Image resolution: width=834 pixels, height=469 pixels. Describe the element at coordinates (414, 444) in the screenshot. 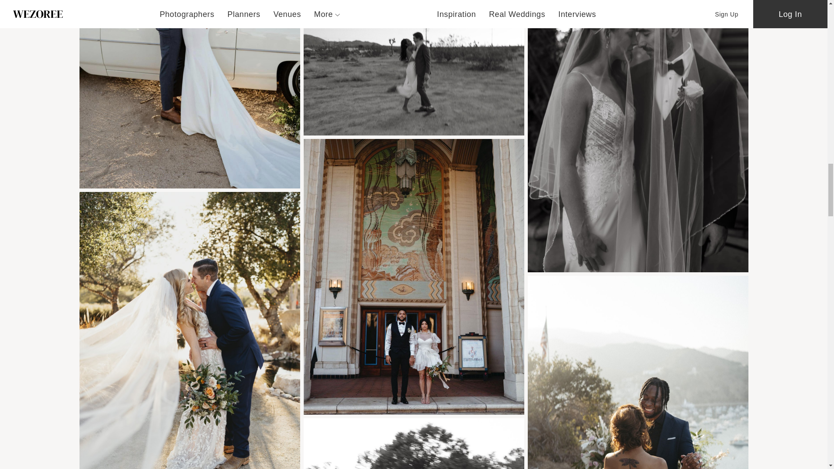

I see `undefined` at that location.